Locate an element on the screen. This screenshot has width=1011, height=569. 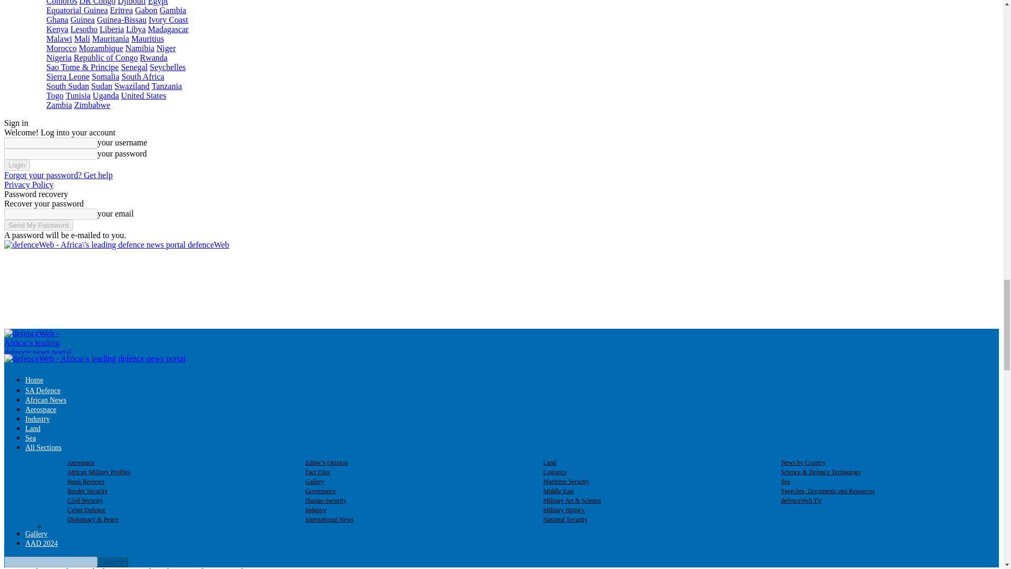
Login is located at coordinates (17, 165).